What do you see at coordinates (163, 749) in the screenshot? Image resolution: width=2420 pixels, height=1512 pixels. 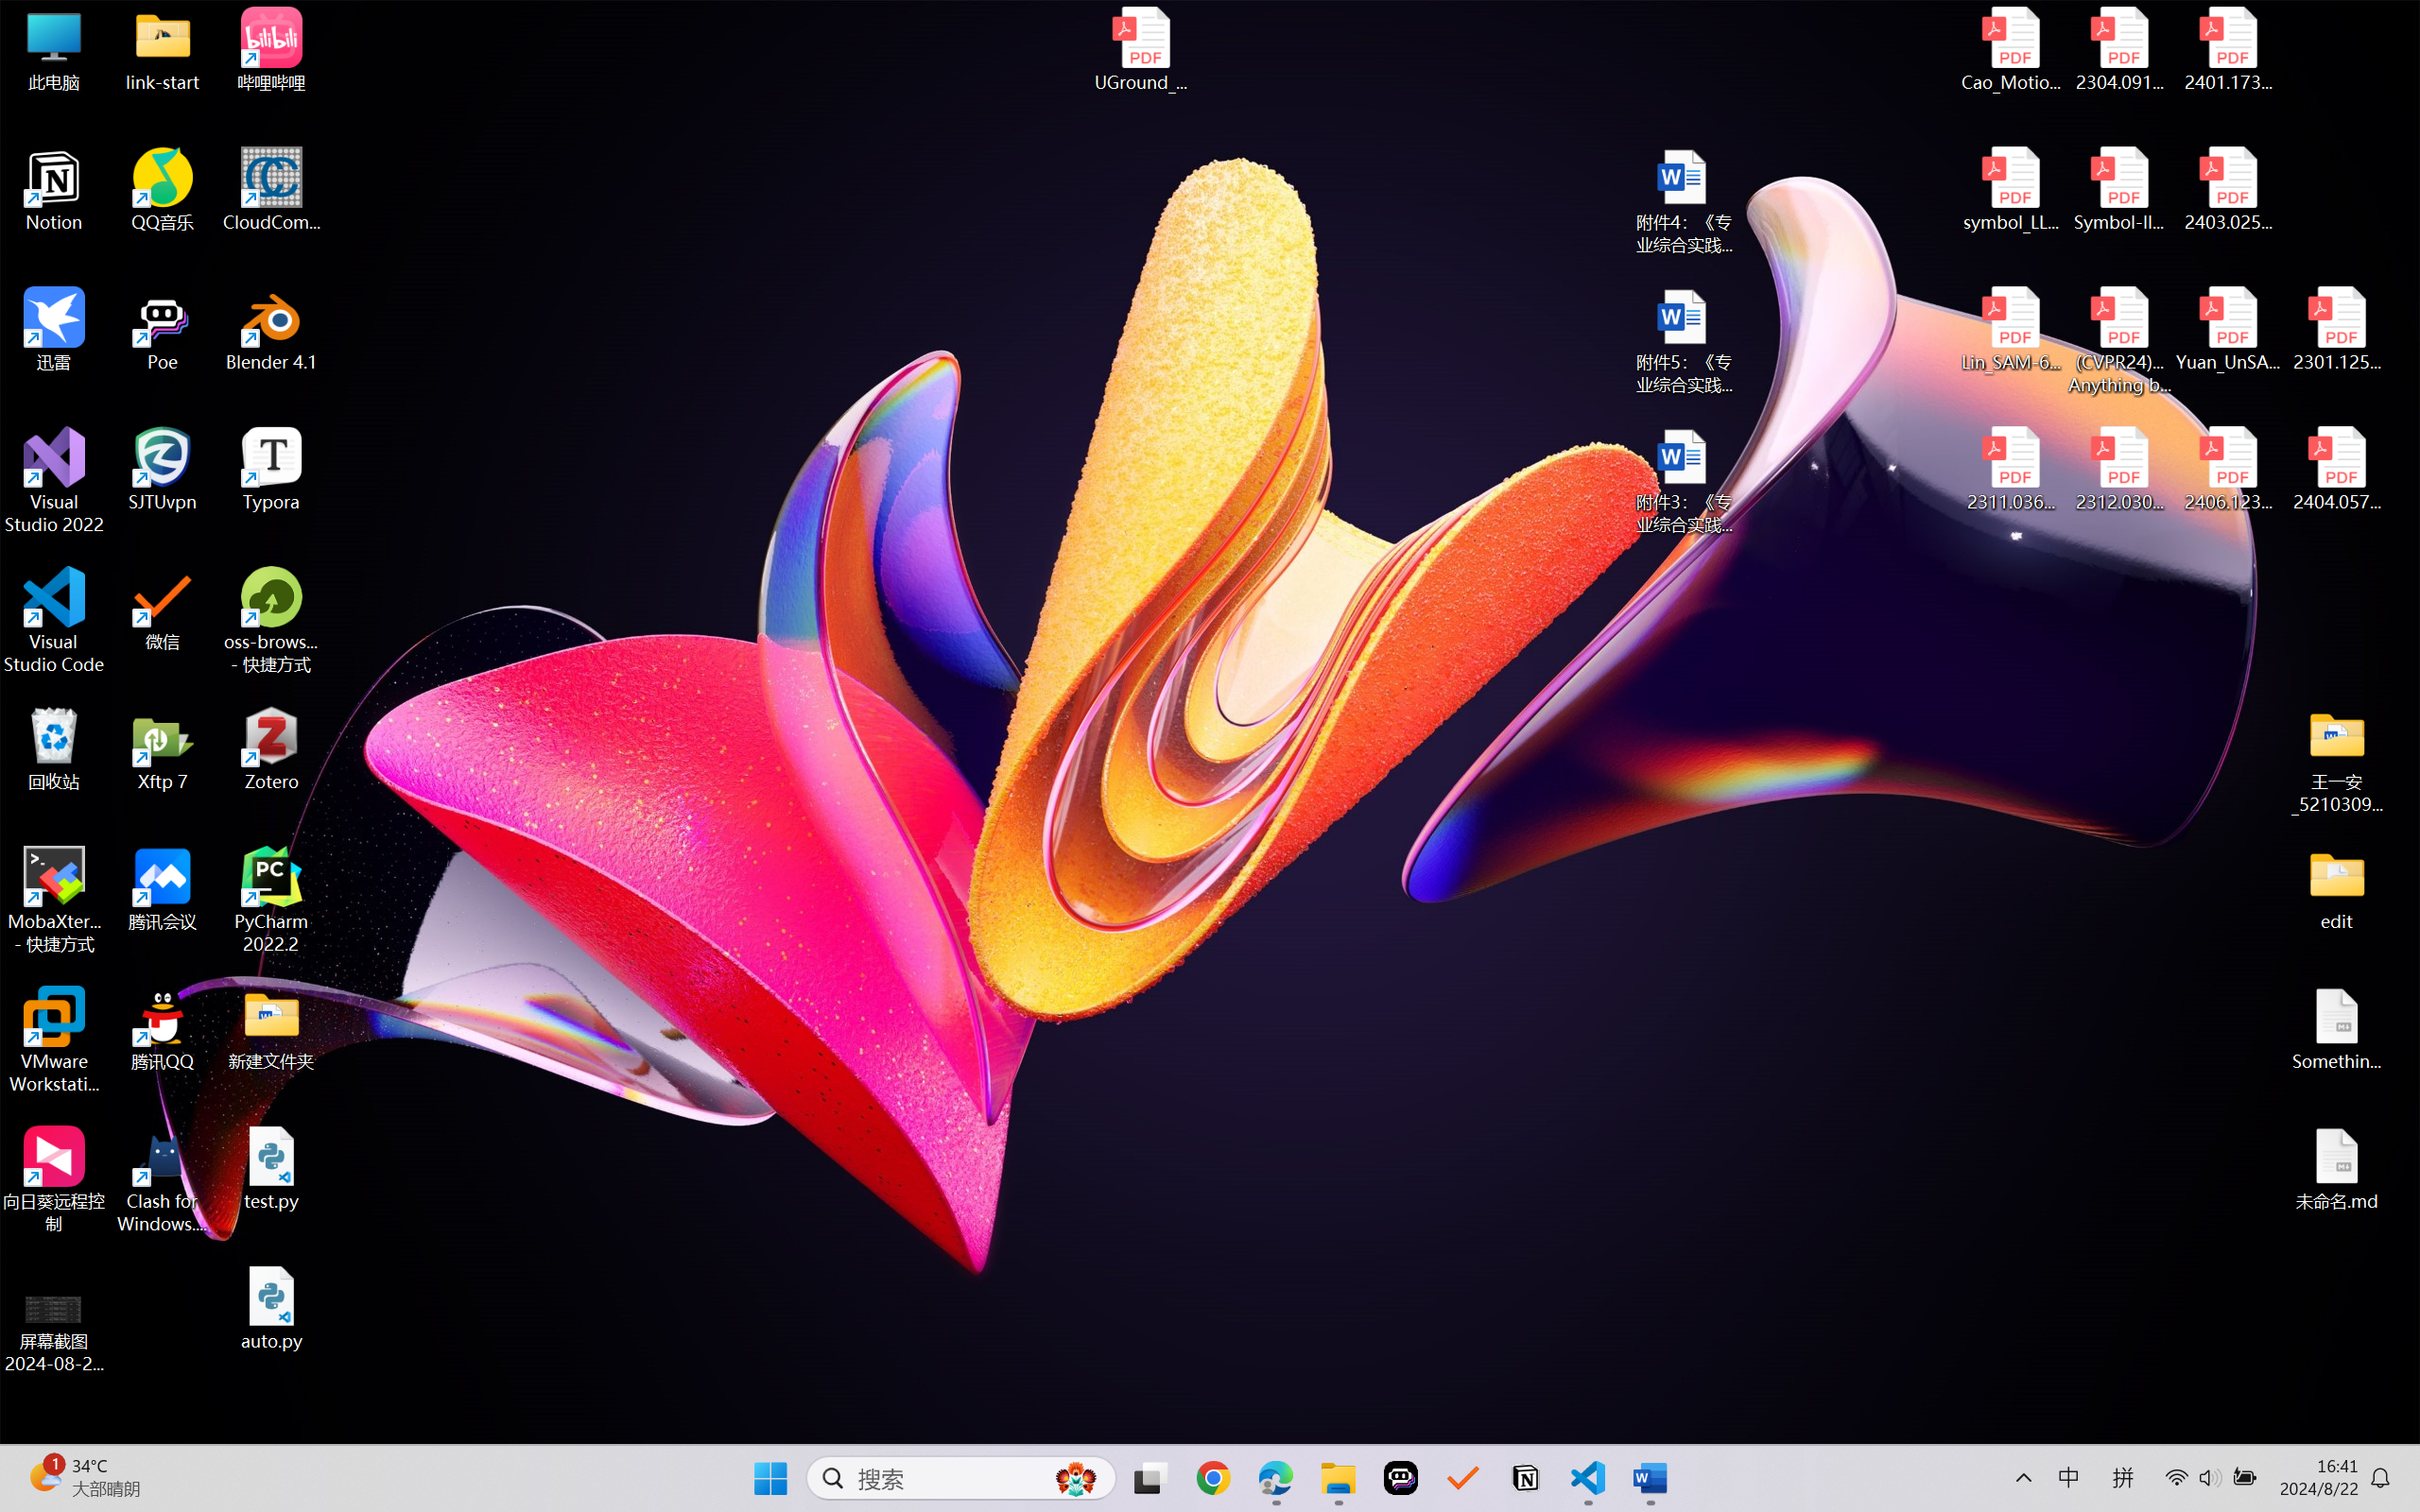 I see `Xftp 7` at bounding box center [163, 749].